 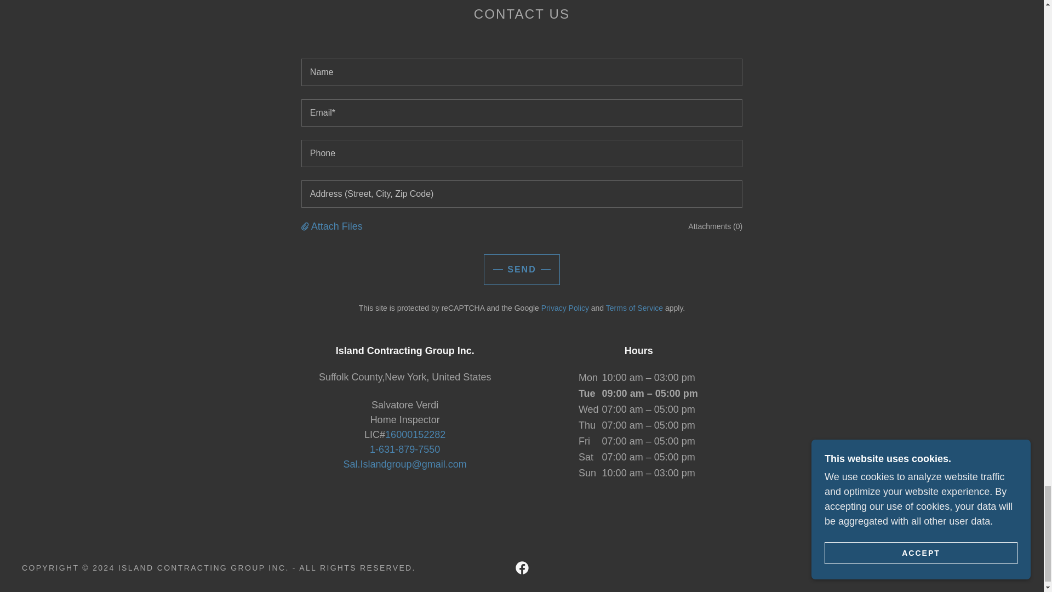 I want to click on 16000152282, so click(x=415, y=435).